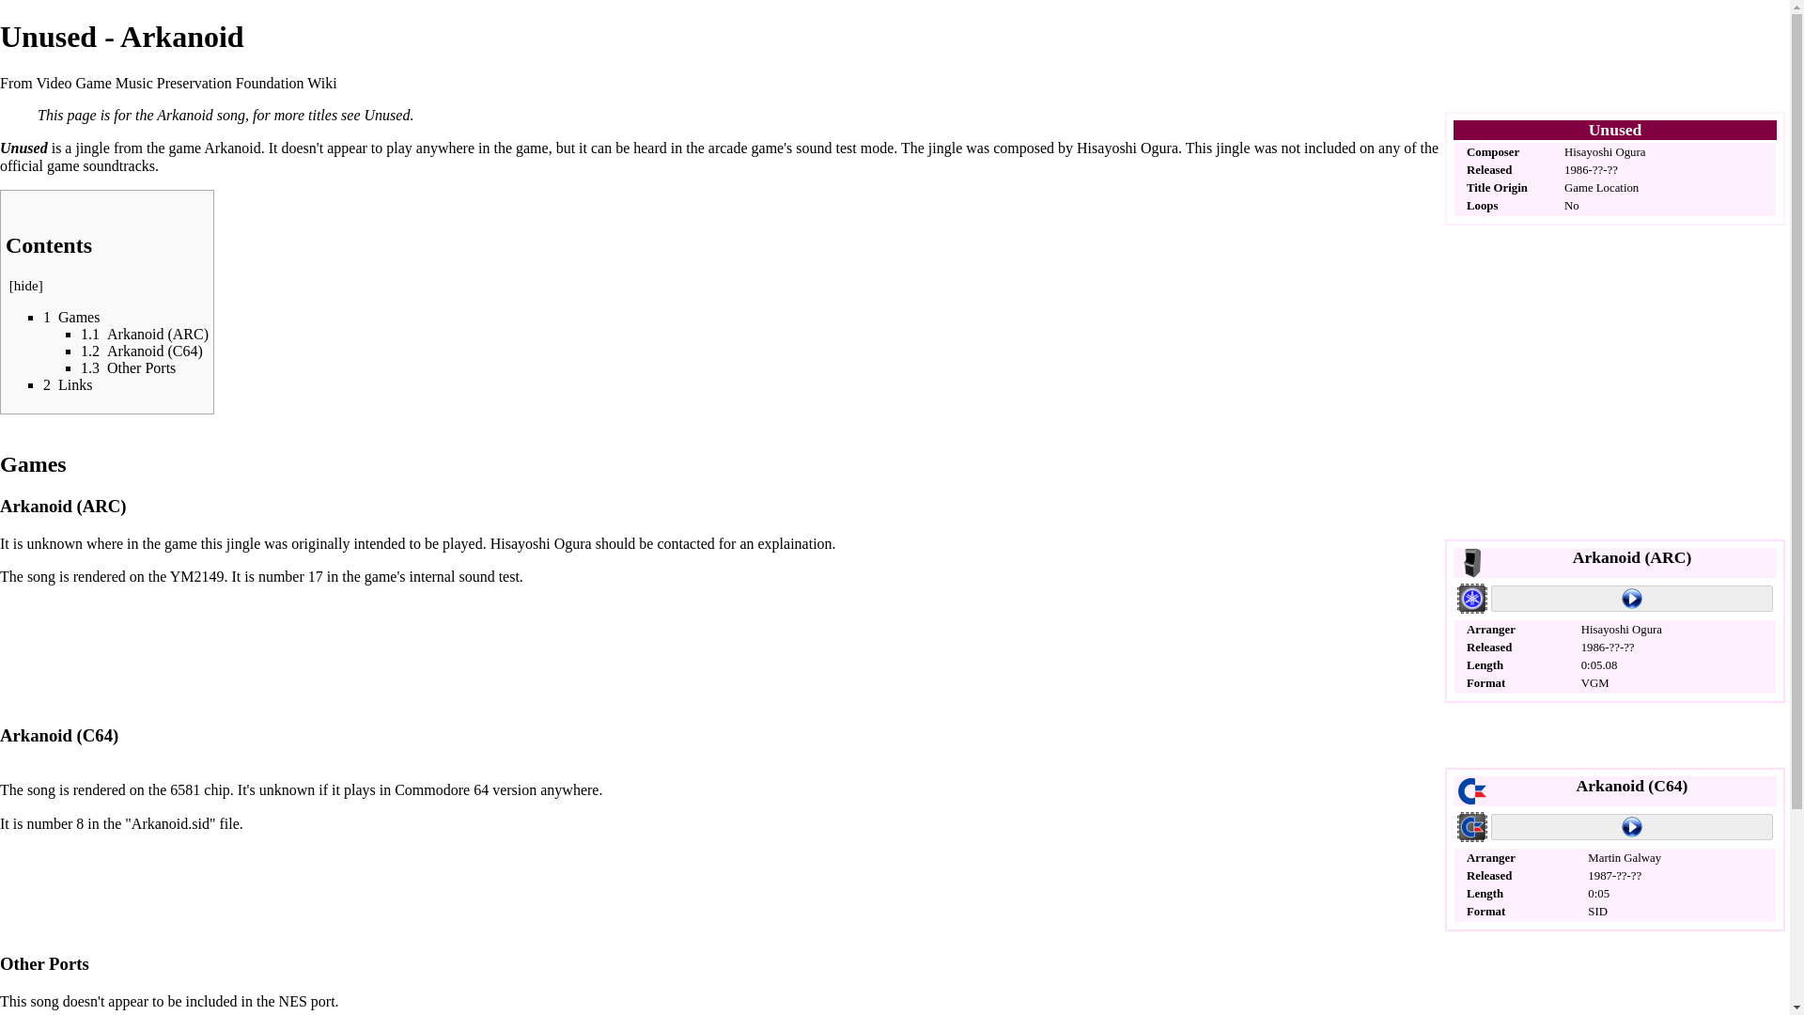  I want to click on Hisayoshi Ogura, so click(541, 543).